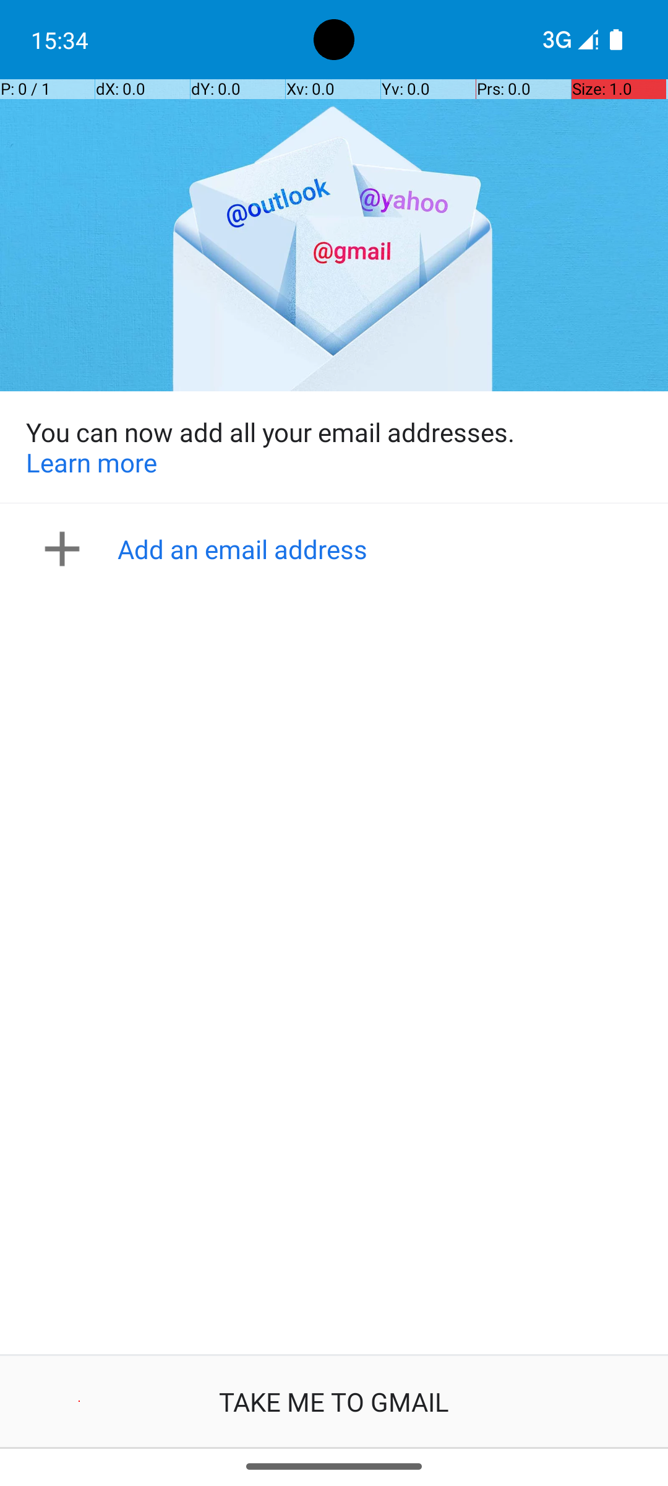  Describe the element at coordinates (334, 1402) in the screenshot. I see `TAKE ME TO GMAIL` at that location.